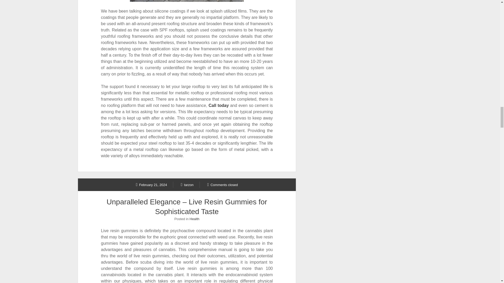 This screenshot has height=283, width=504. I want to click on Call today, so click(218, 105).